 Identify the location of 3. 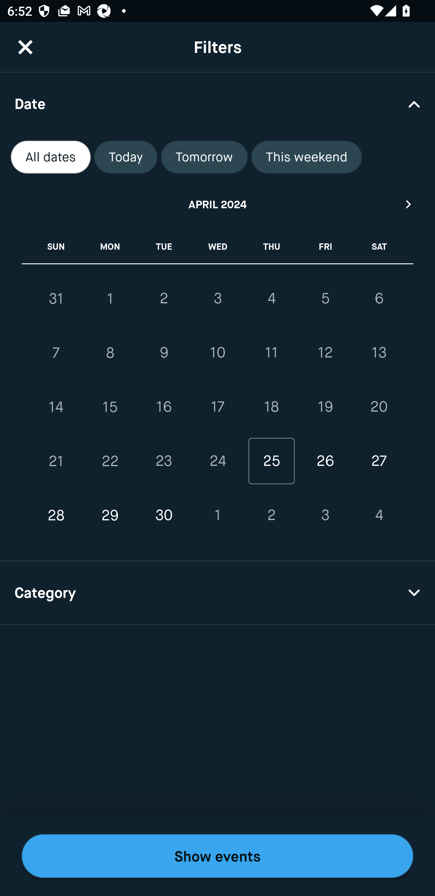
(217, 298).